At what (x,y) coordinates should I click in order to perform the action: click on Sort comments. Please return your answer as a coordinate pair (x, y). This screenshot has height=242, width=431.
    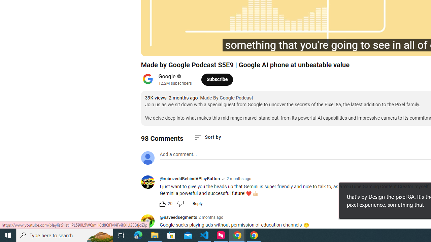
    Looking at the image, I should click on (207, 137).